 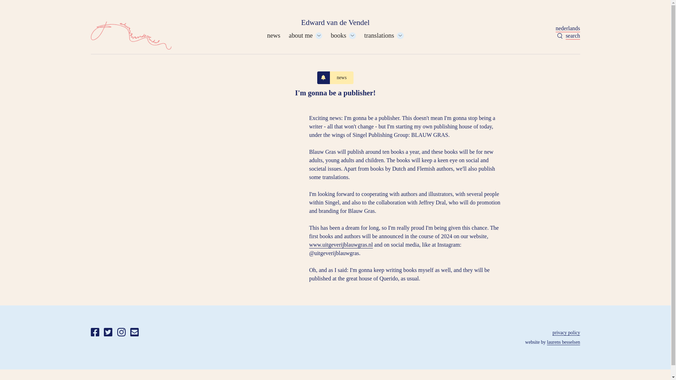 What do you see at coordinates (108, 334) in the screenshot?
I see `Twitter` at bounding box center [108, 334].